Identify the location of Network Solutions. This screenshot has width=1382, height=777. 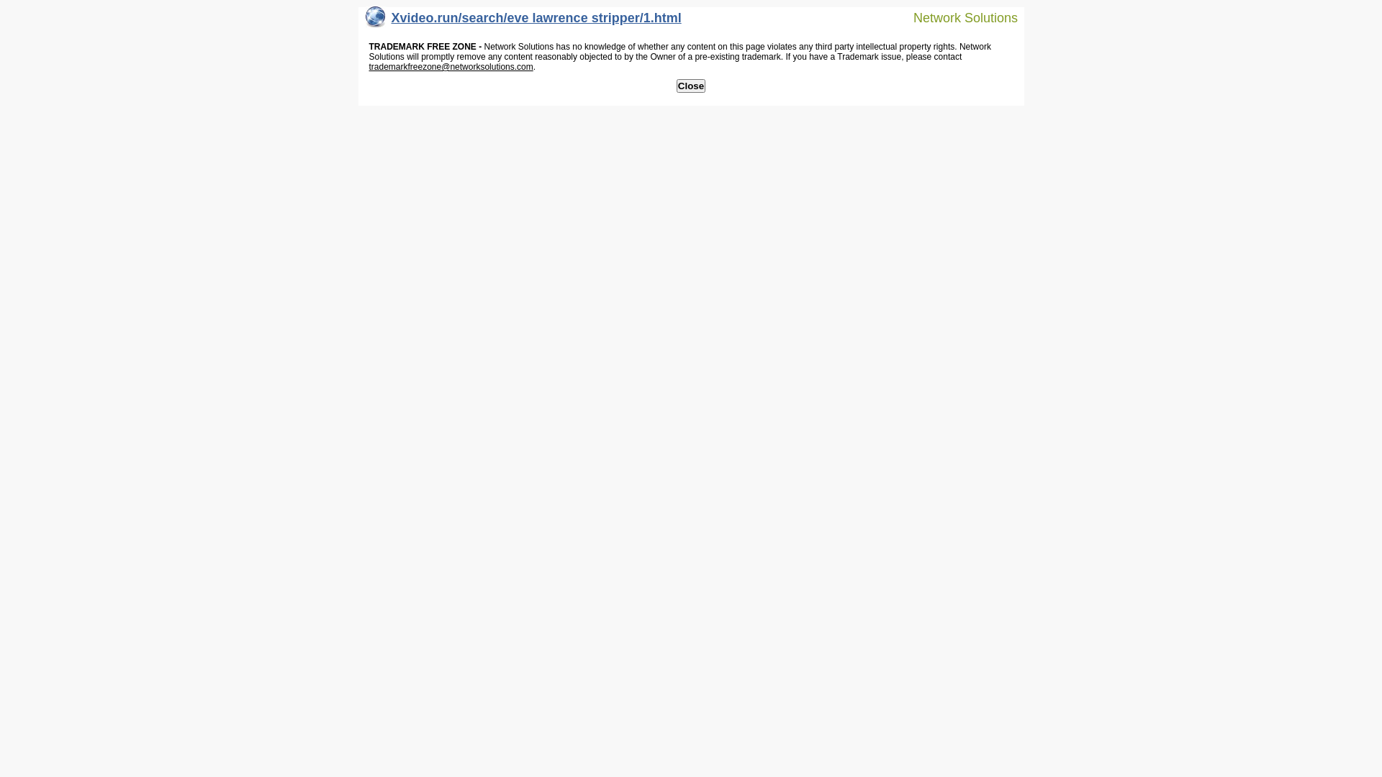
(957, 17).